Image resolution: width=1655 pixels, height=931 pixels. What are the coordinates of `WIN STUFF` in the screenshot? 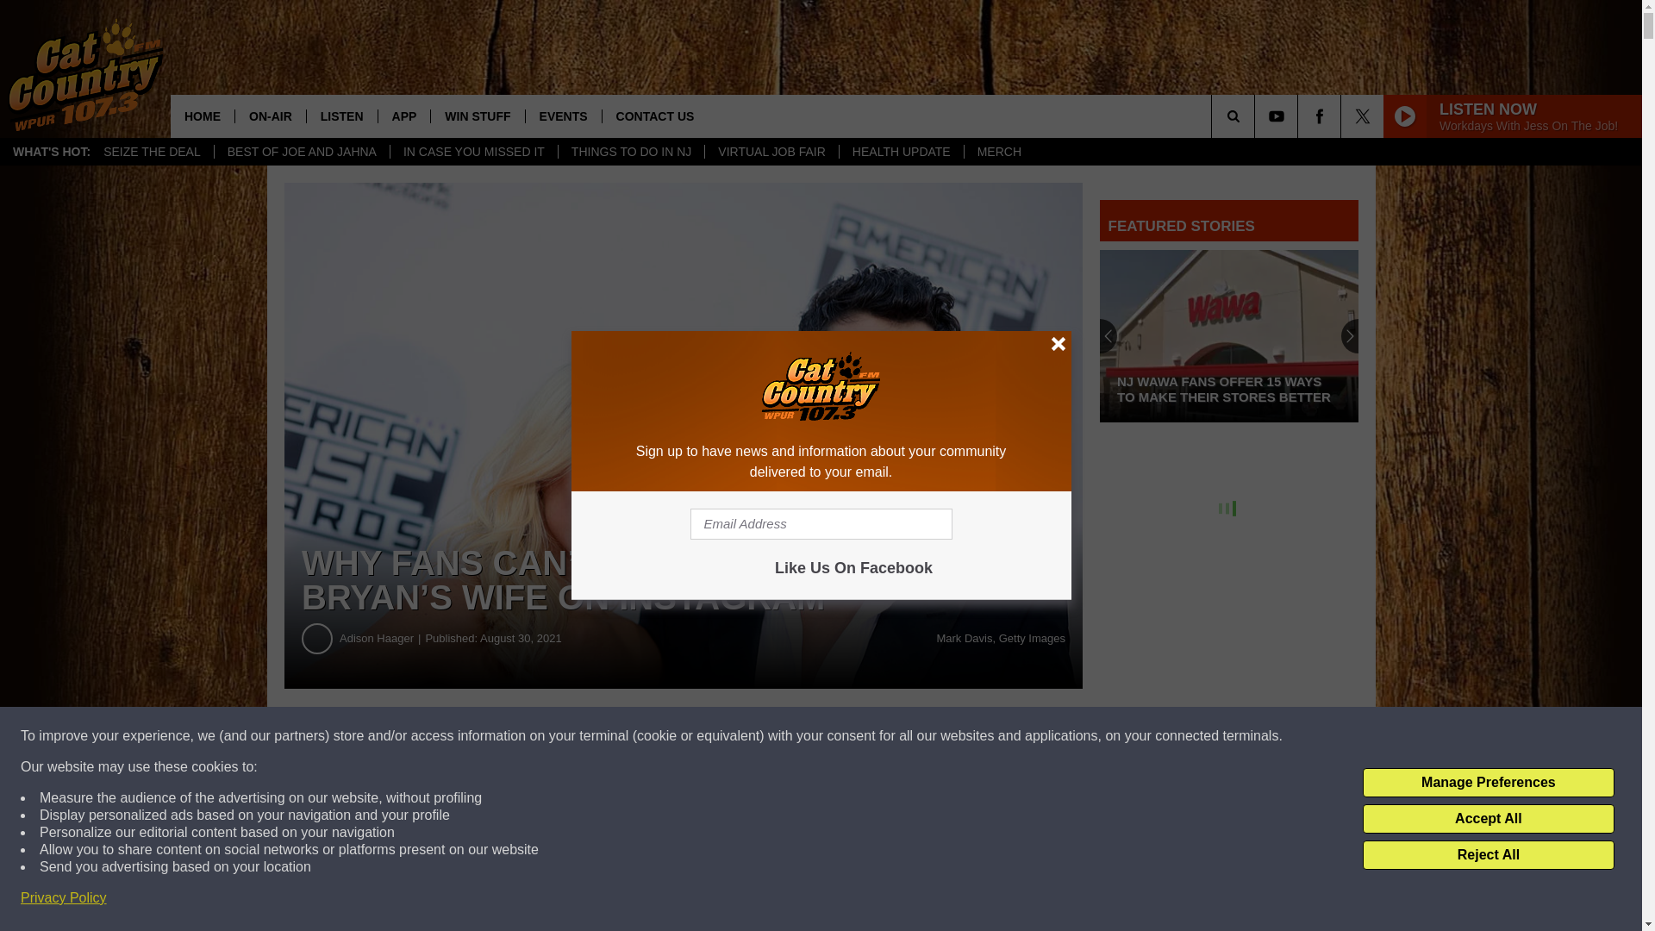 It's located at (478, 116).